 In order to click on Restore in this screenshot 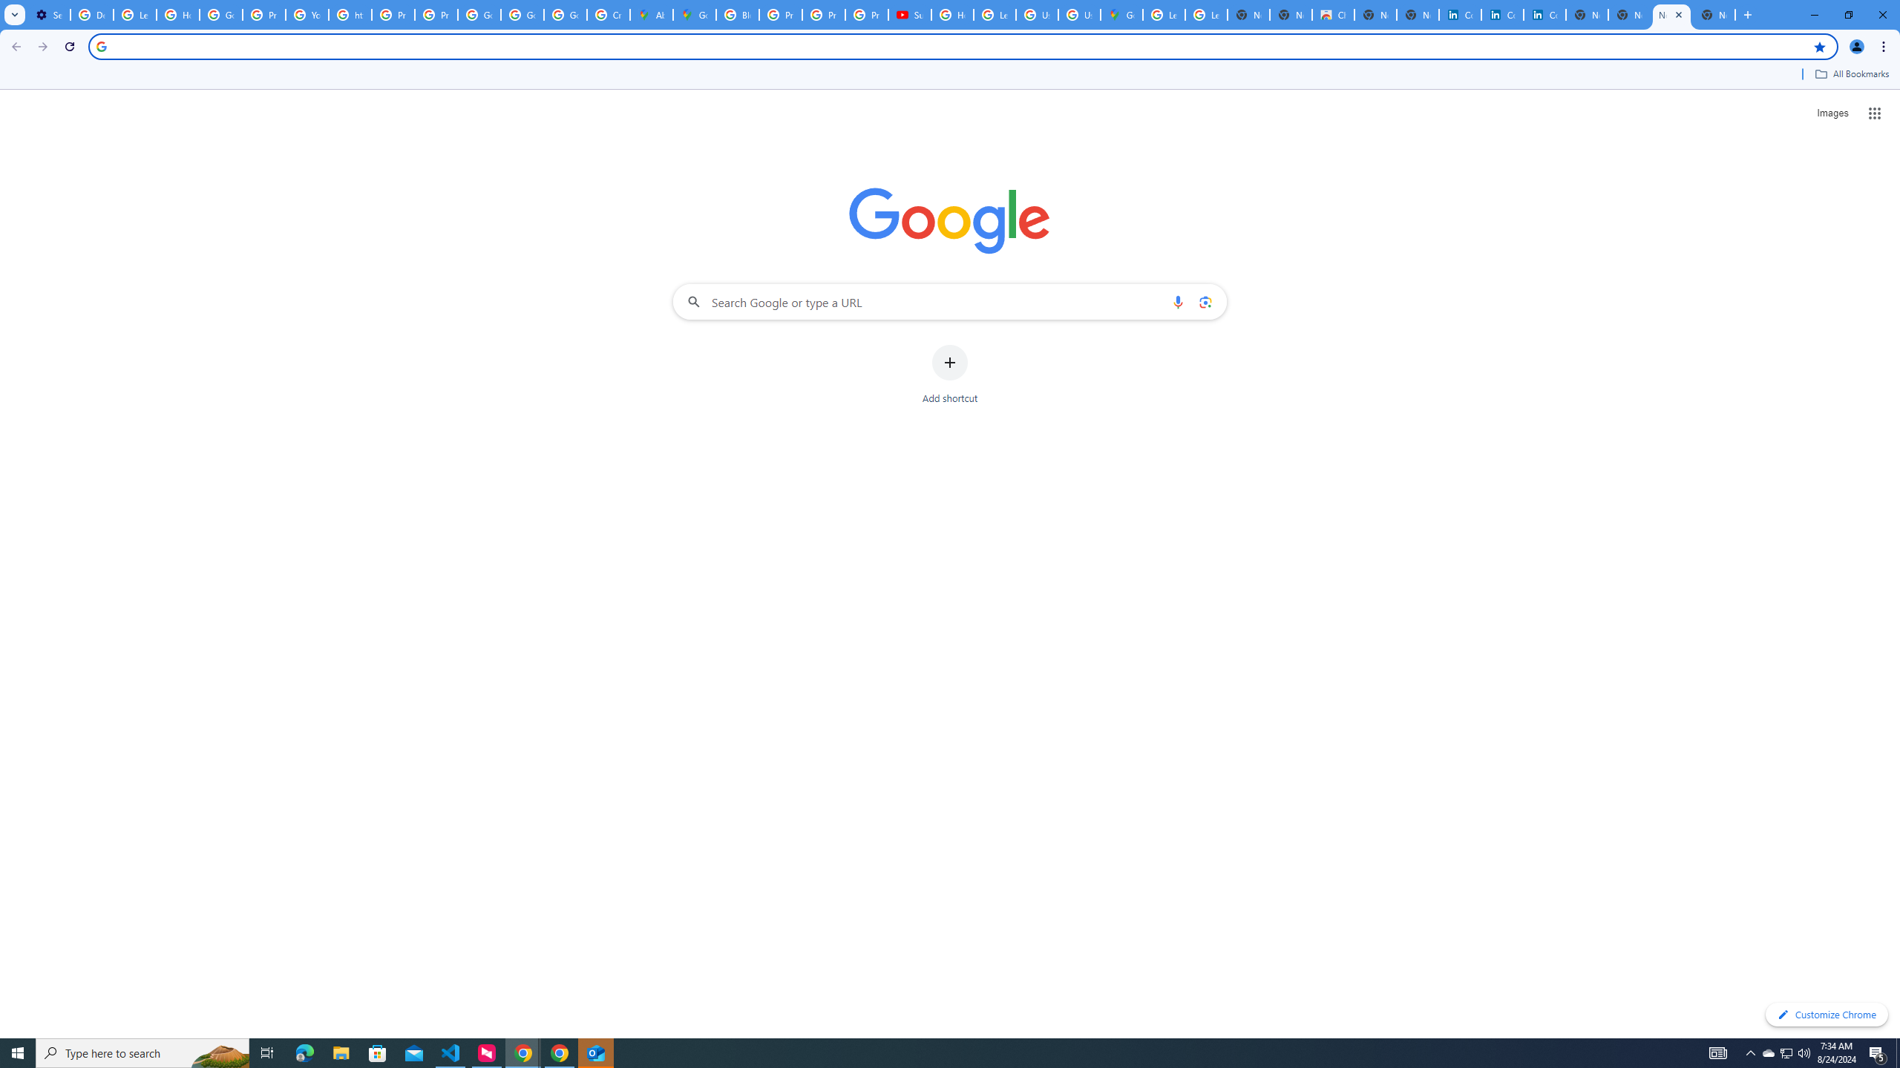, I will do `click(1848, 15)`.